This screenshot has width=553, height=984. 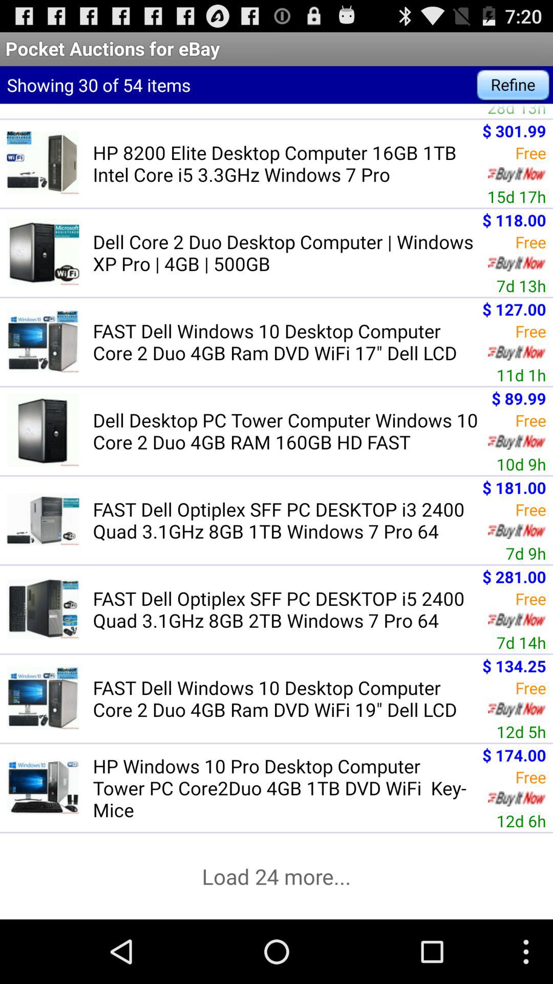 What do you see at coordinates (521, 821) in the screenshot?
I see `select 12d 6h` at bounding box center [521, 821].